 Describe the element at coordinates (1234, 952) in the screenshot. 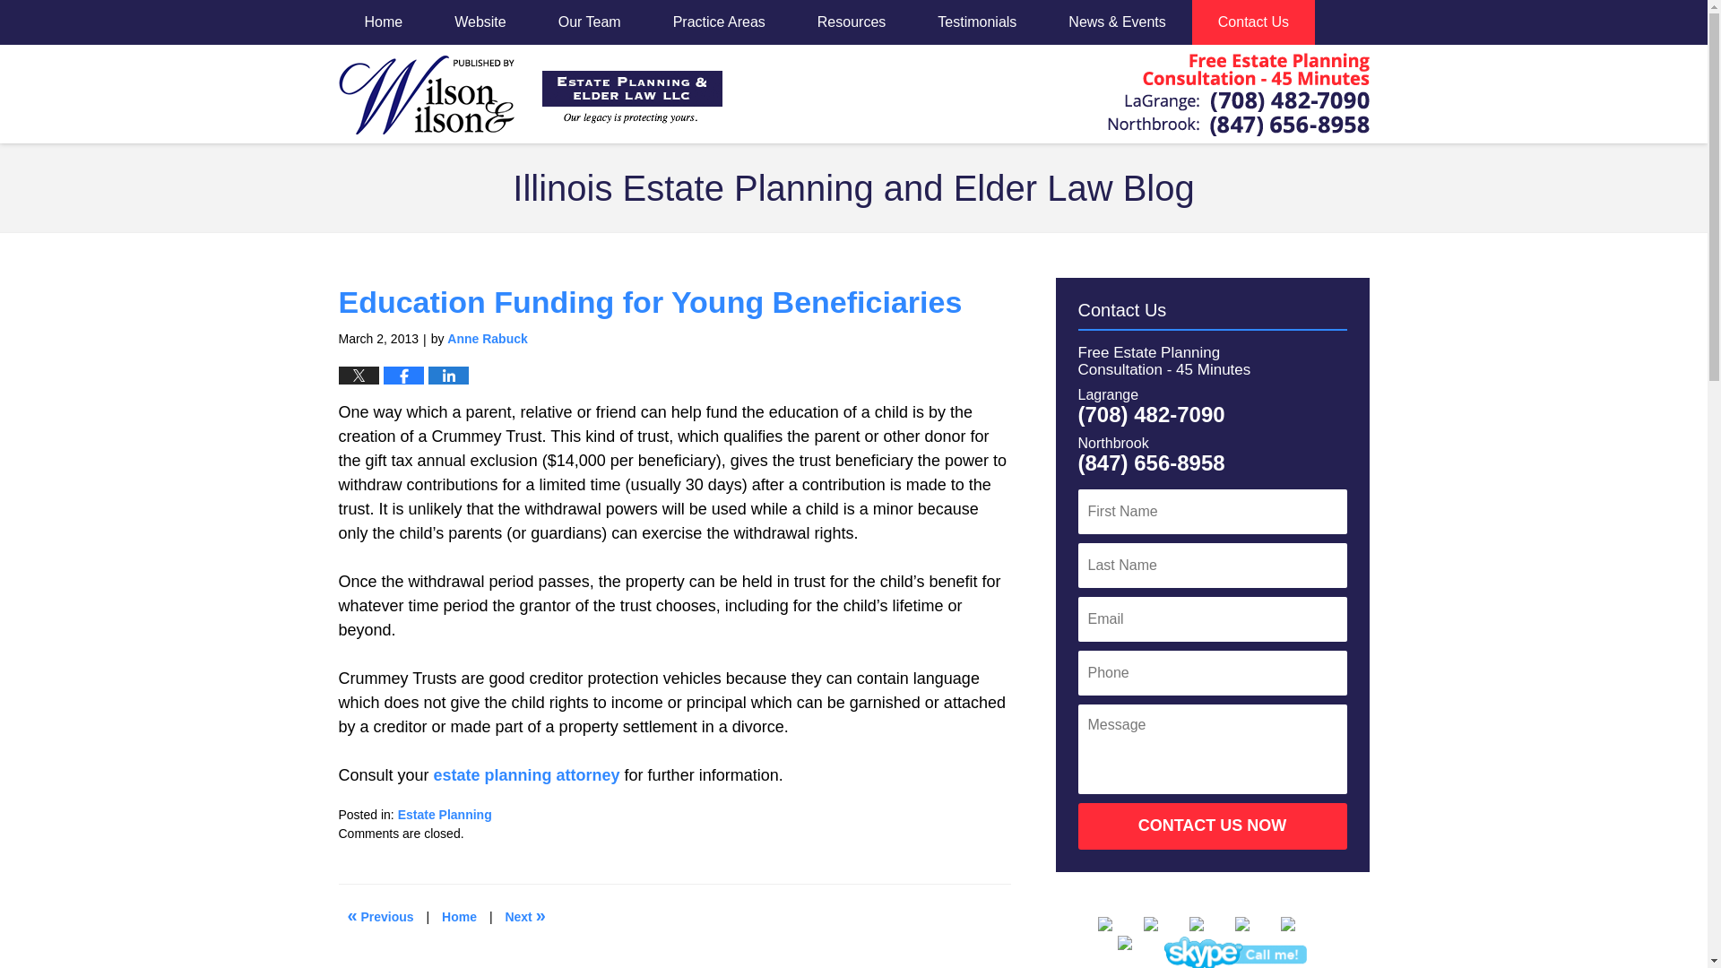

I see `WeChat` at that location.